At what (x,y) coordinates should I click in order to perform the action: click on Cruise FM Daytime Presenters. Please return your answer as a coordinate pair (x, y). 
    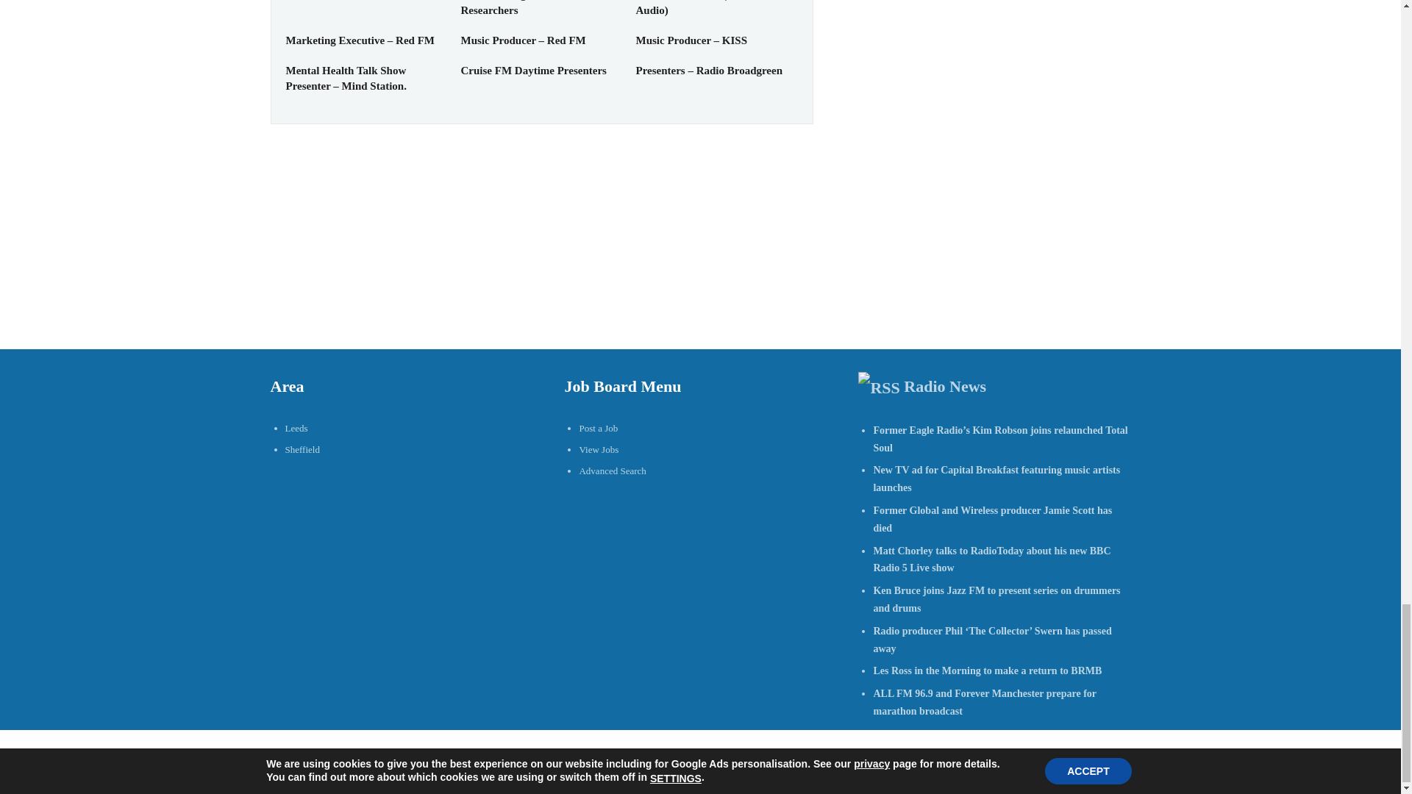
    Looking at the image, I should click on (532, 70).